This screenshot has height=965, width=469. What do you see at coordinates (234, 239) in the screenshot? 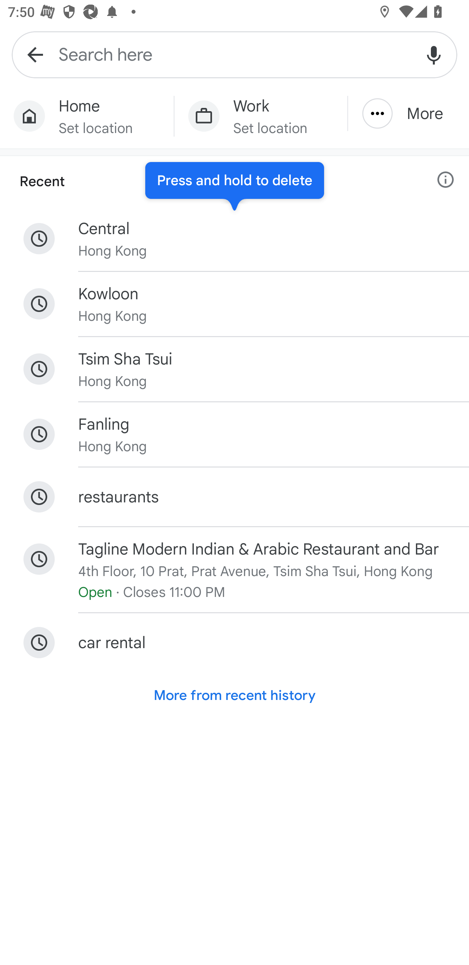
I see `Central Hong Kong` at bounding box center [234, 239].